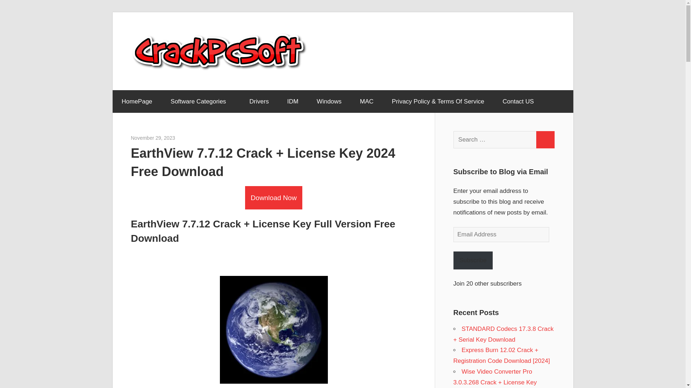  I want to click on Drivers, so click(259, 101).